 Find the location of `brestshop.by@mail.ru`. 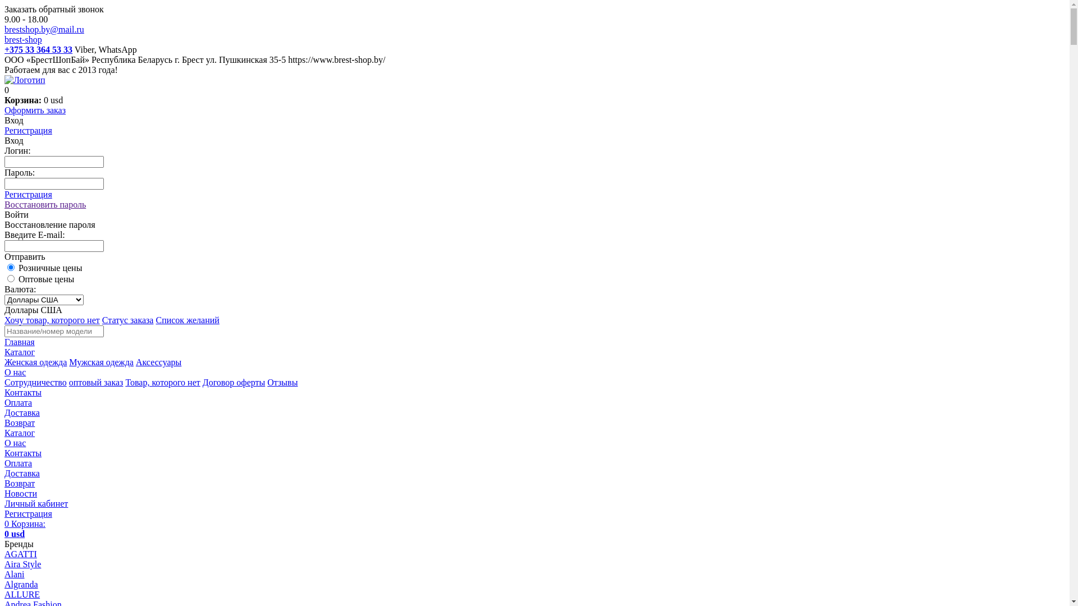

brestshop.by@mail.ru is located at coordinates (44, 29).